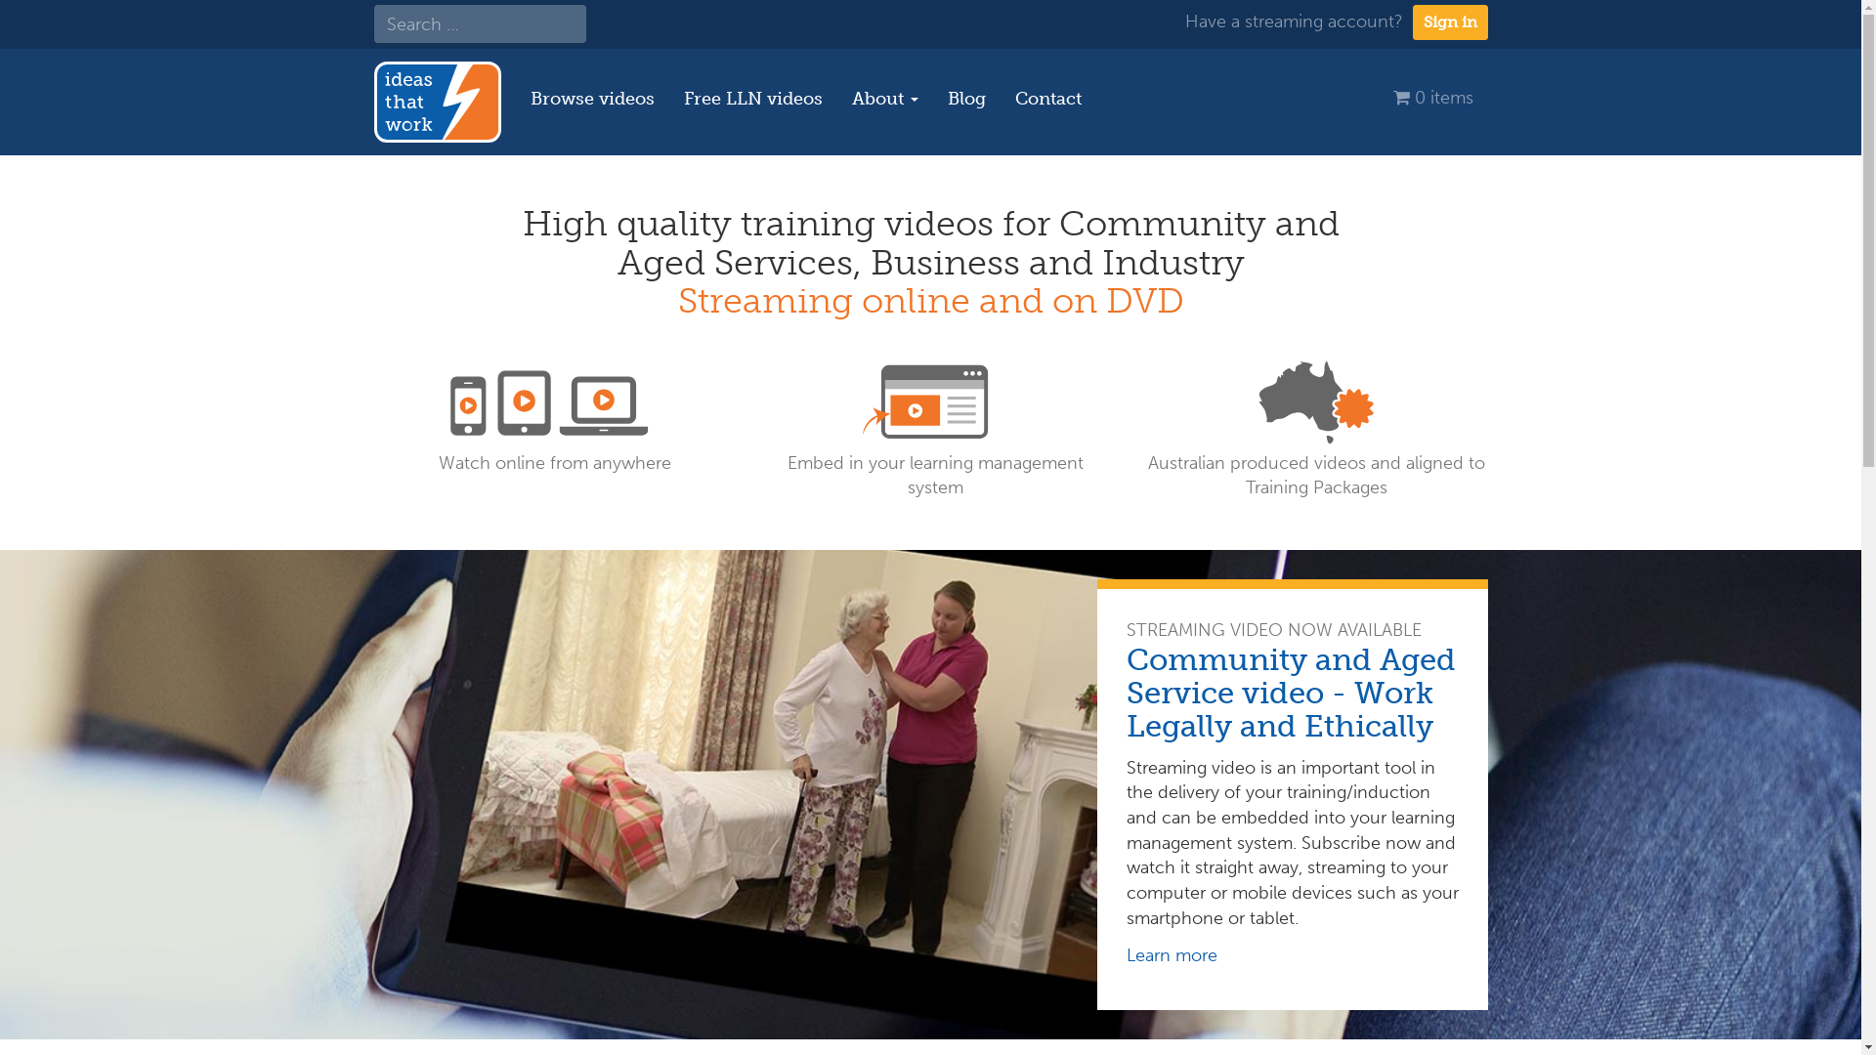  What do you see at coordinates (1048, 99) in the screenshot?
I see `Contact` at bounding box center [1048, 99].